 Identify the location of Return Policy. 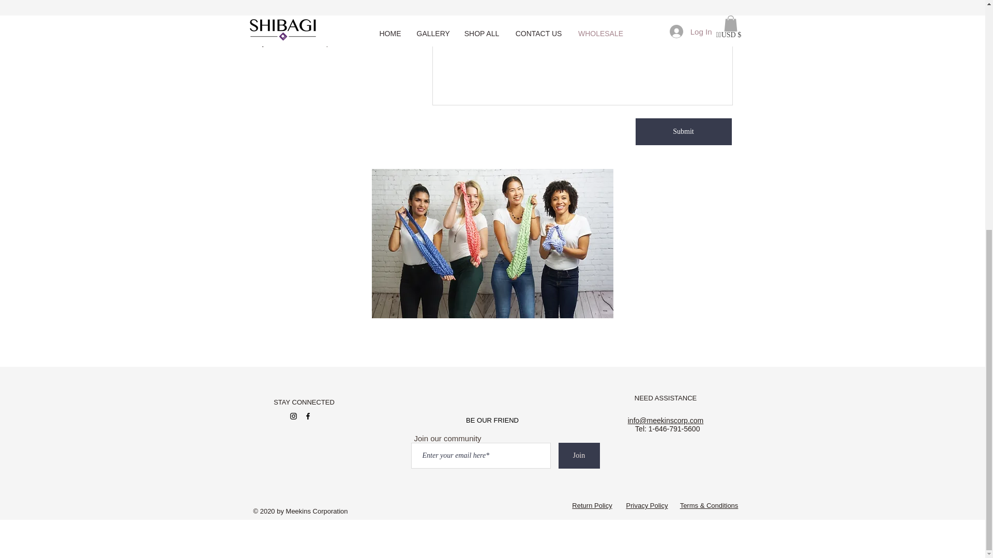
(592, 505).